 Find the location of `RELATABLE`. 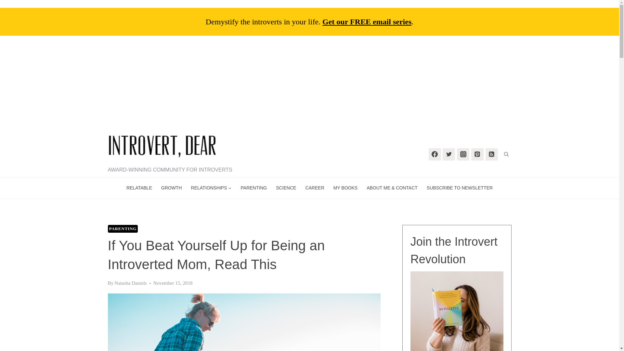

RELATABLE is located at coordinates (139, 188).